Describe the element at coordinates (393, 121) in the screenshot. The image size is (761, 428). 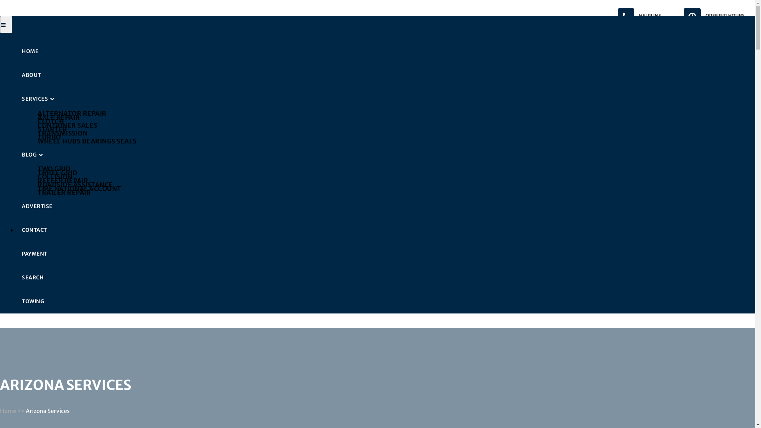
I see `CLUTCH` at that location.